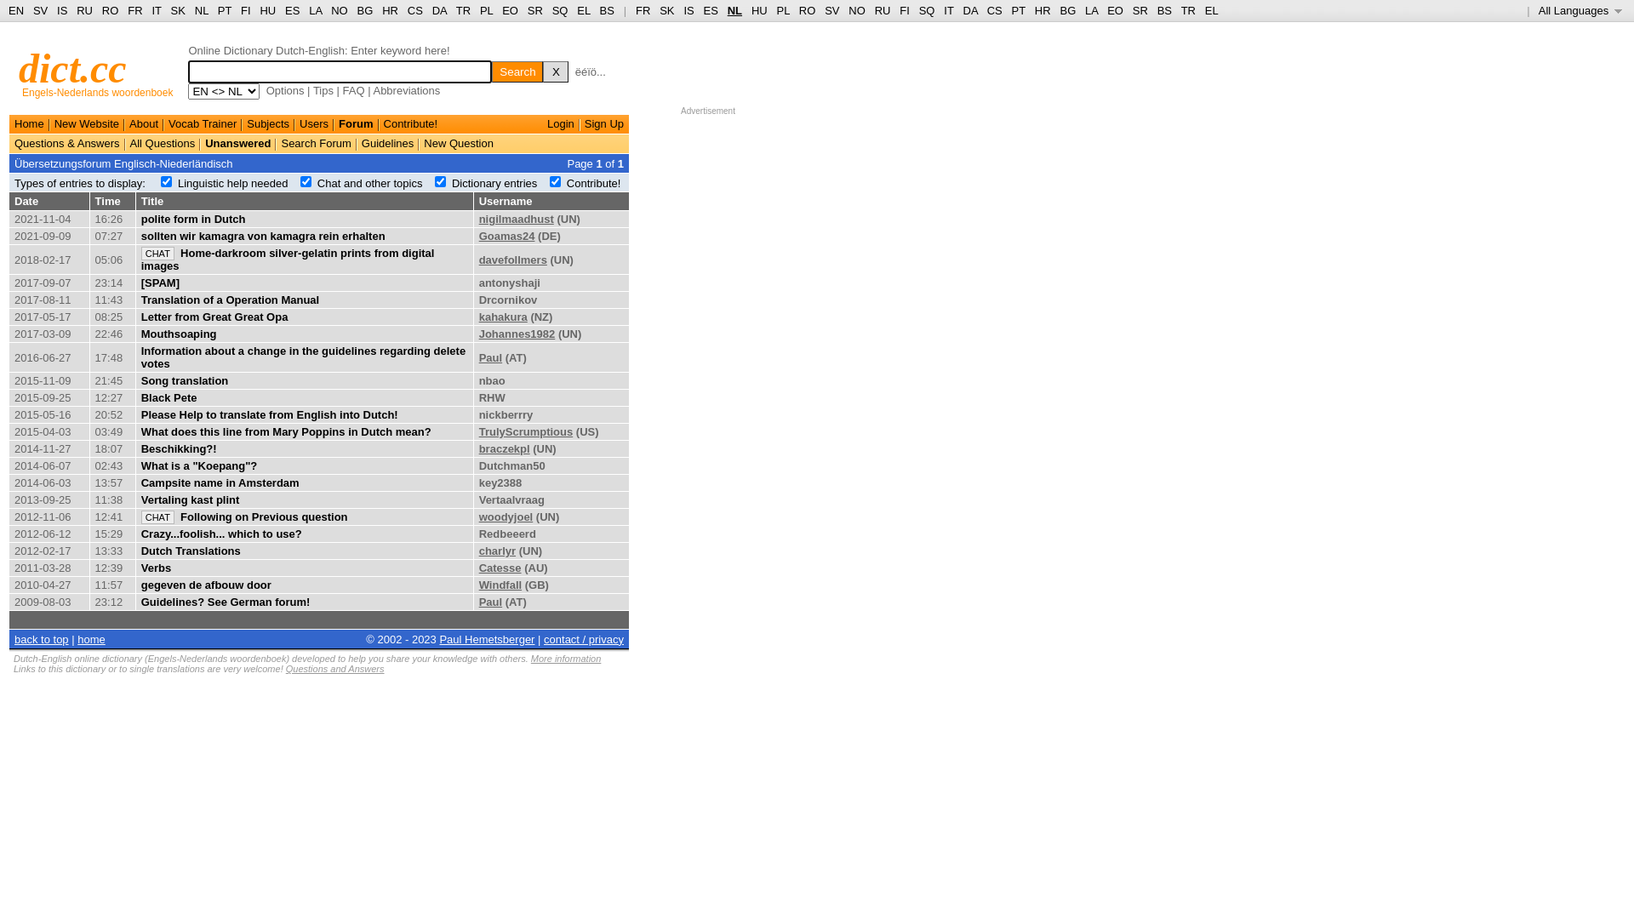 The image size is (1634, 919). What do you see at coordinates (169, 398) in the screenshot?
I see `Black Pete` at bounding box center [169, 398].